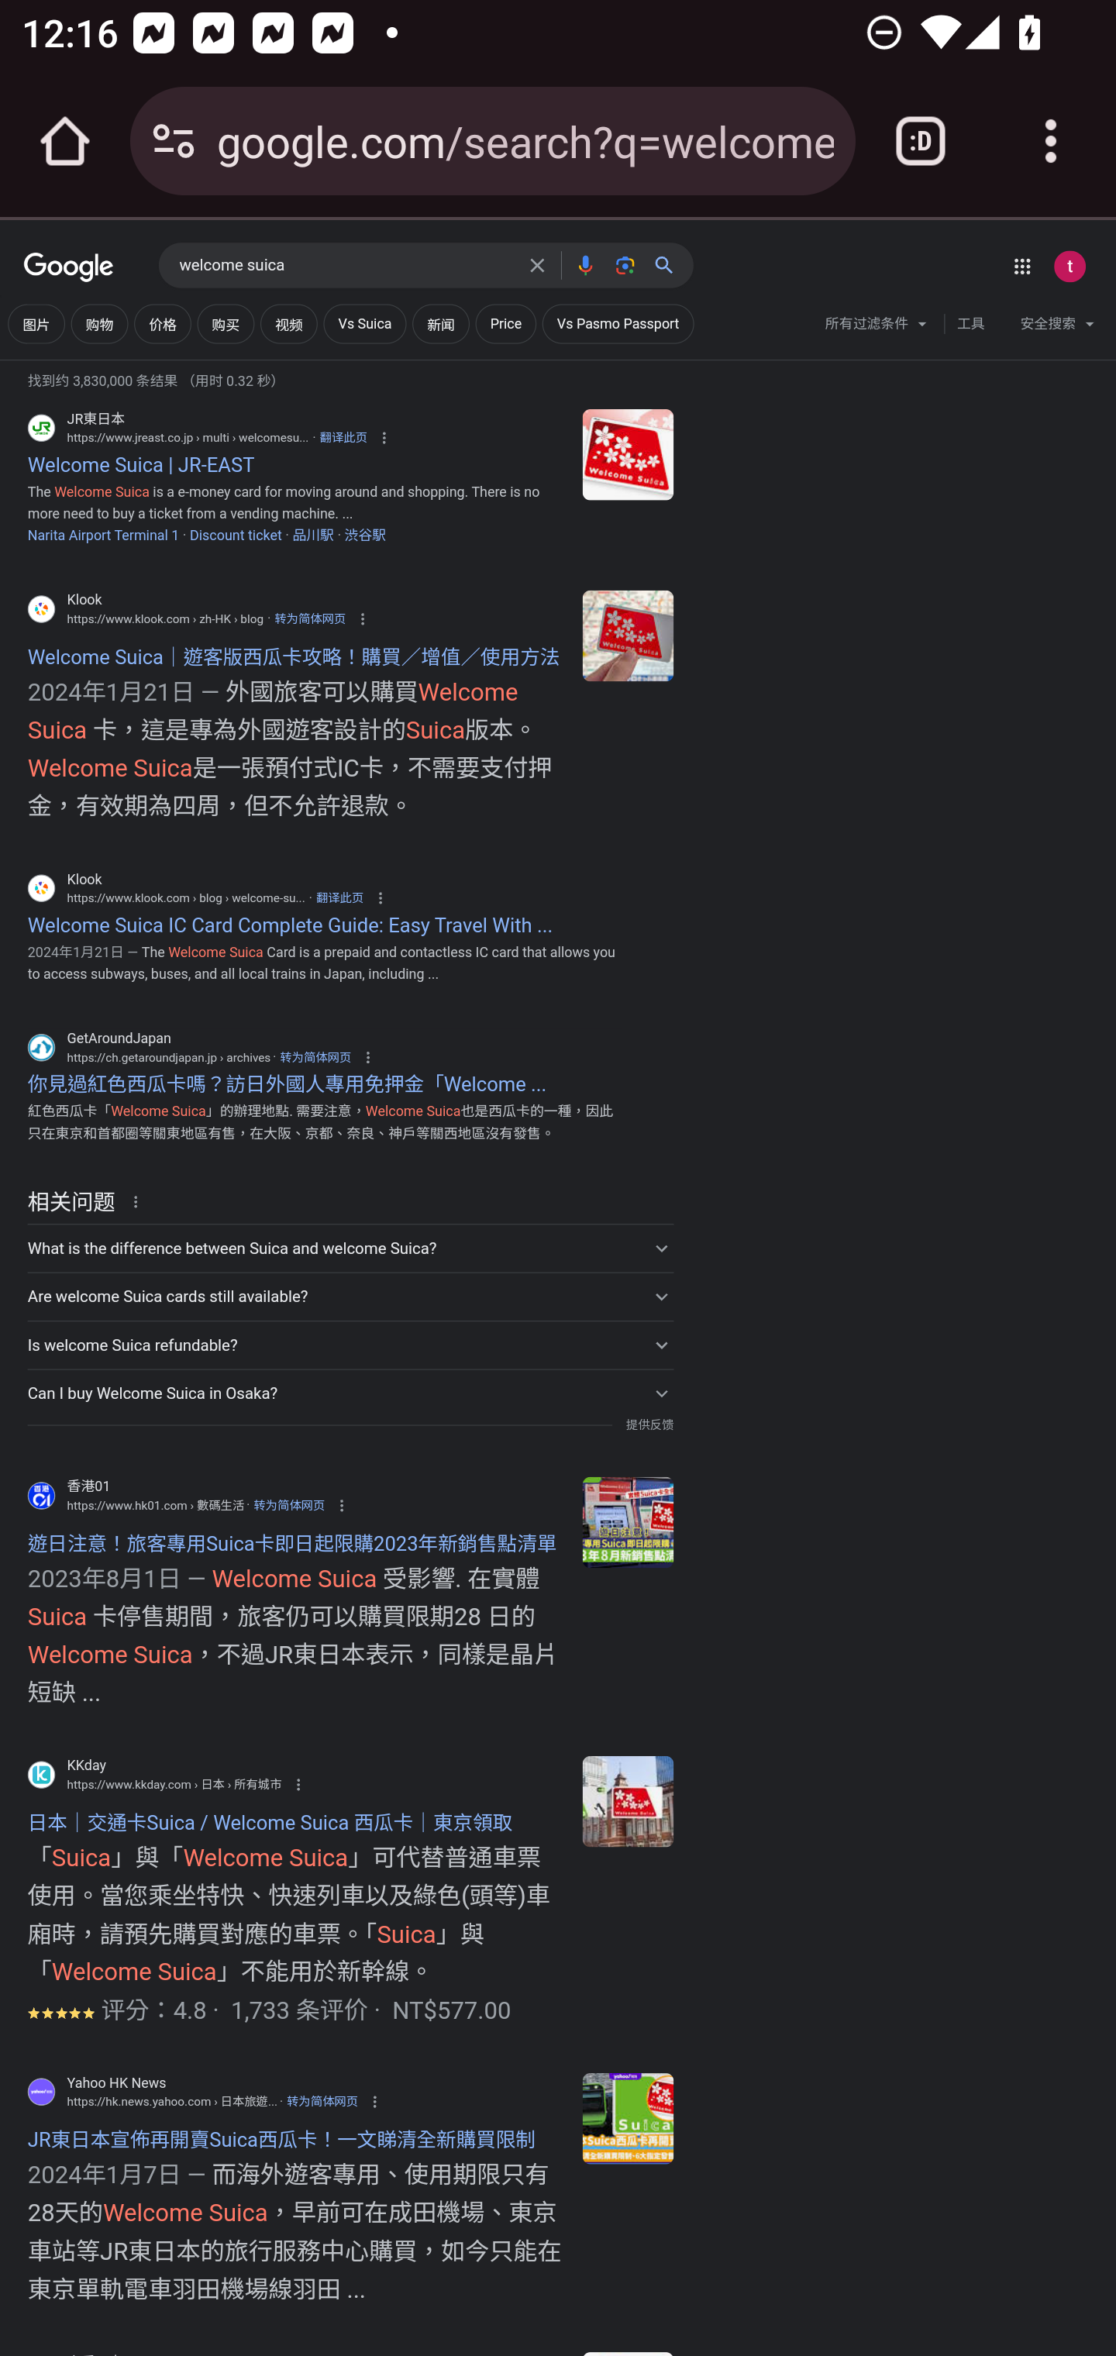 The width and height of the screenshot is (1116, 2356). Describe the element at coordinates (1021, 266) in the screenshot. I see `Google 应用` at that location.